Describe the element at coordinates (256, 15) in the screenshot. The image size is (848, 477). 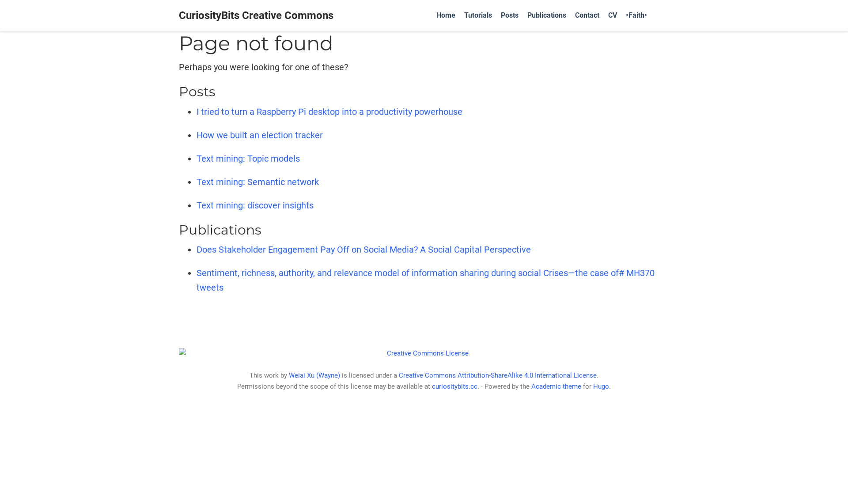
I see `CuriosityBits Creative Commons` at that location.